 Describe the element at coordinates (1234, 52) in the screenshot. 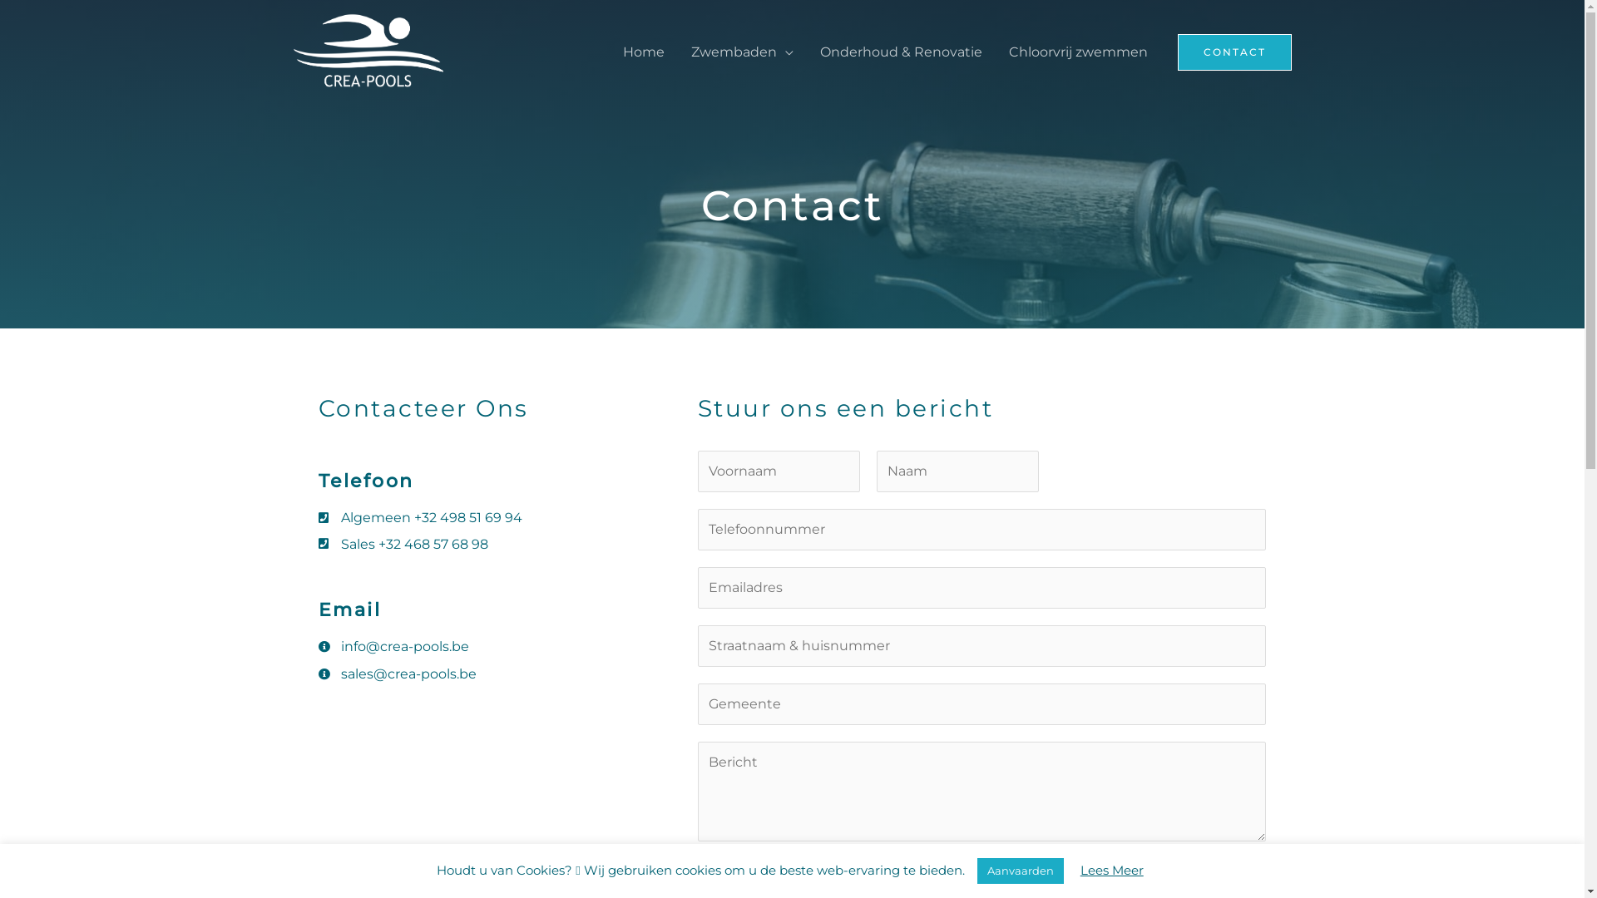

I see `CONTACT` at that location.